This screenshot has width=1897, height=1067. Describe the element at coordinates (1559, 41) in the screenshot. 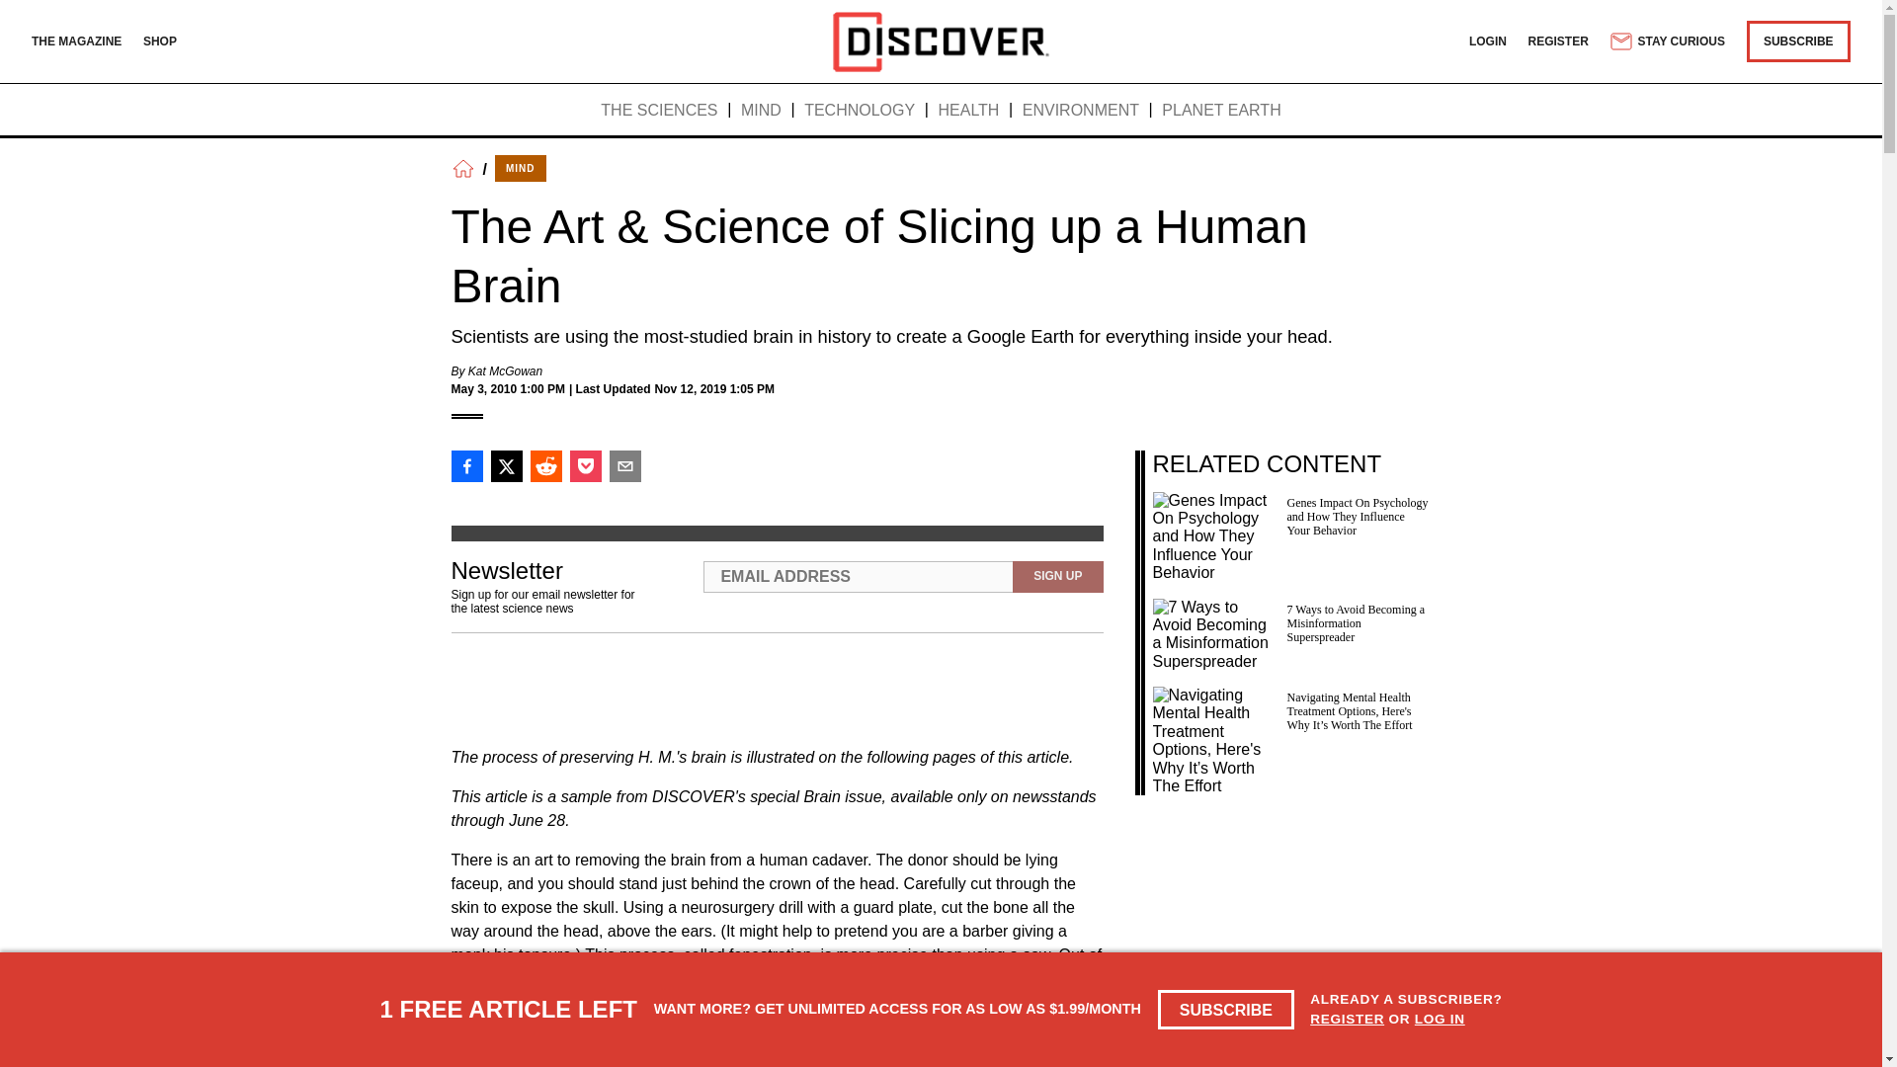

I see `REGISTER` at that location.